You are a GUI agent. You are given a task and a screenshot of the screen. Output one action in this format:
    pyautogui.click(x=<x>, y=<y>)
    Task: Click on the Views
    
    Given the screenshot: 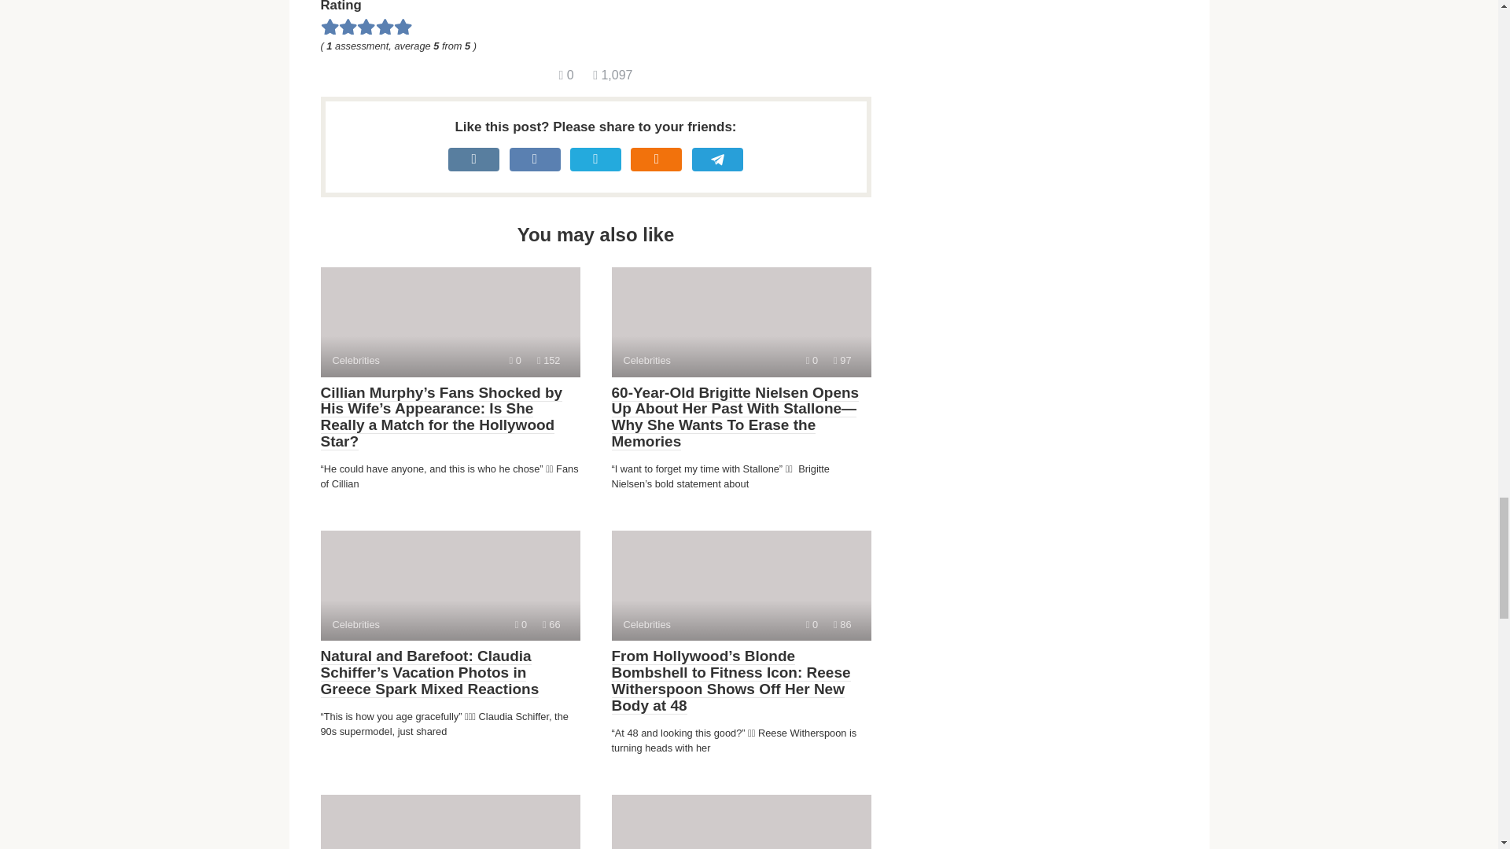 What is the action you would take?
    pyautogui.click(x=521, y=624)
    